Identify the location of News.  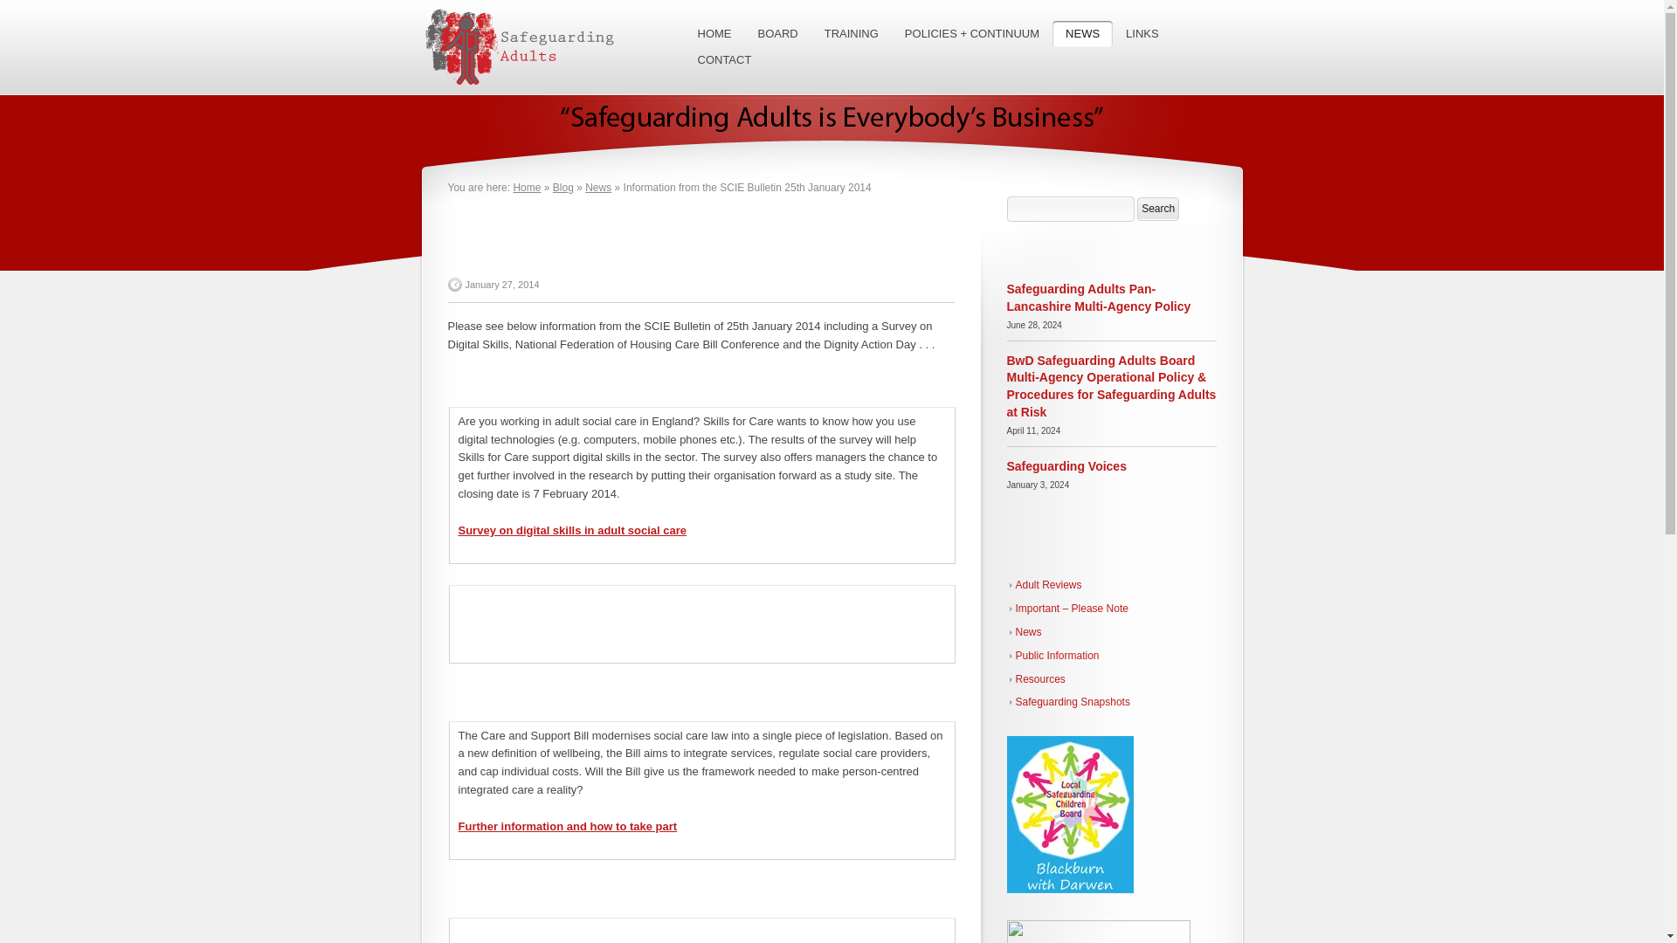
(1024, 632).